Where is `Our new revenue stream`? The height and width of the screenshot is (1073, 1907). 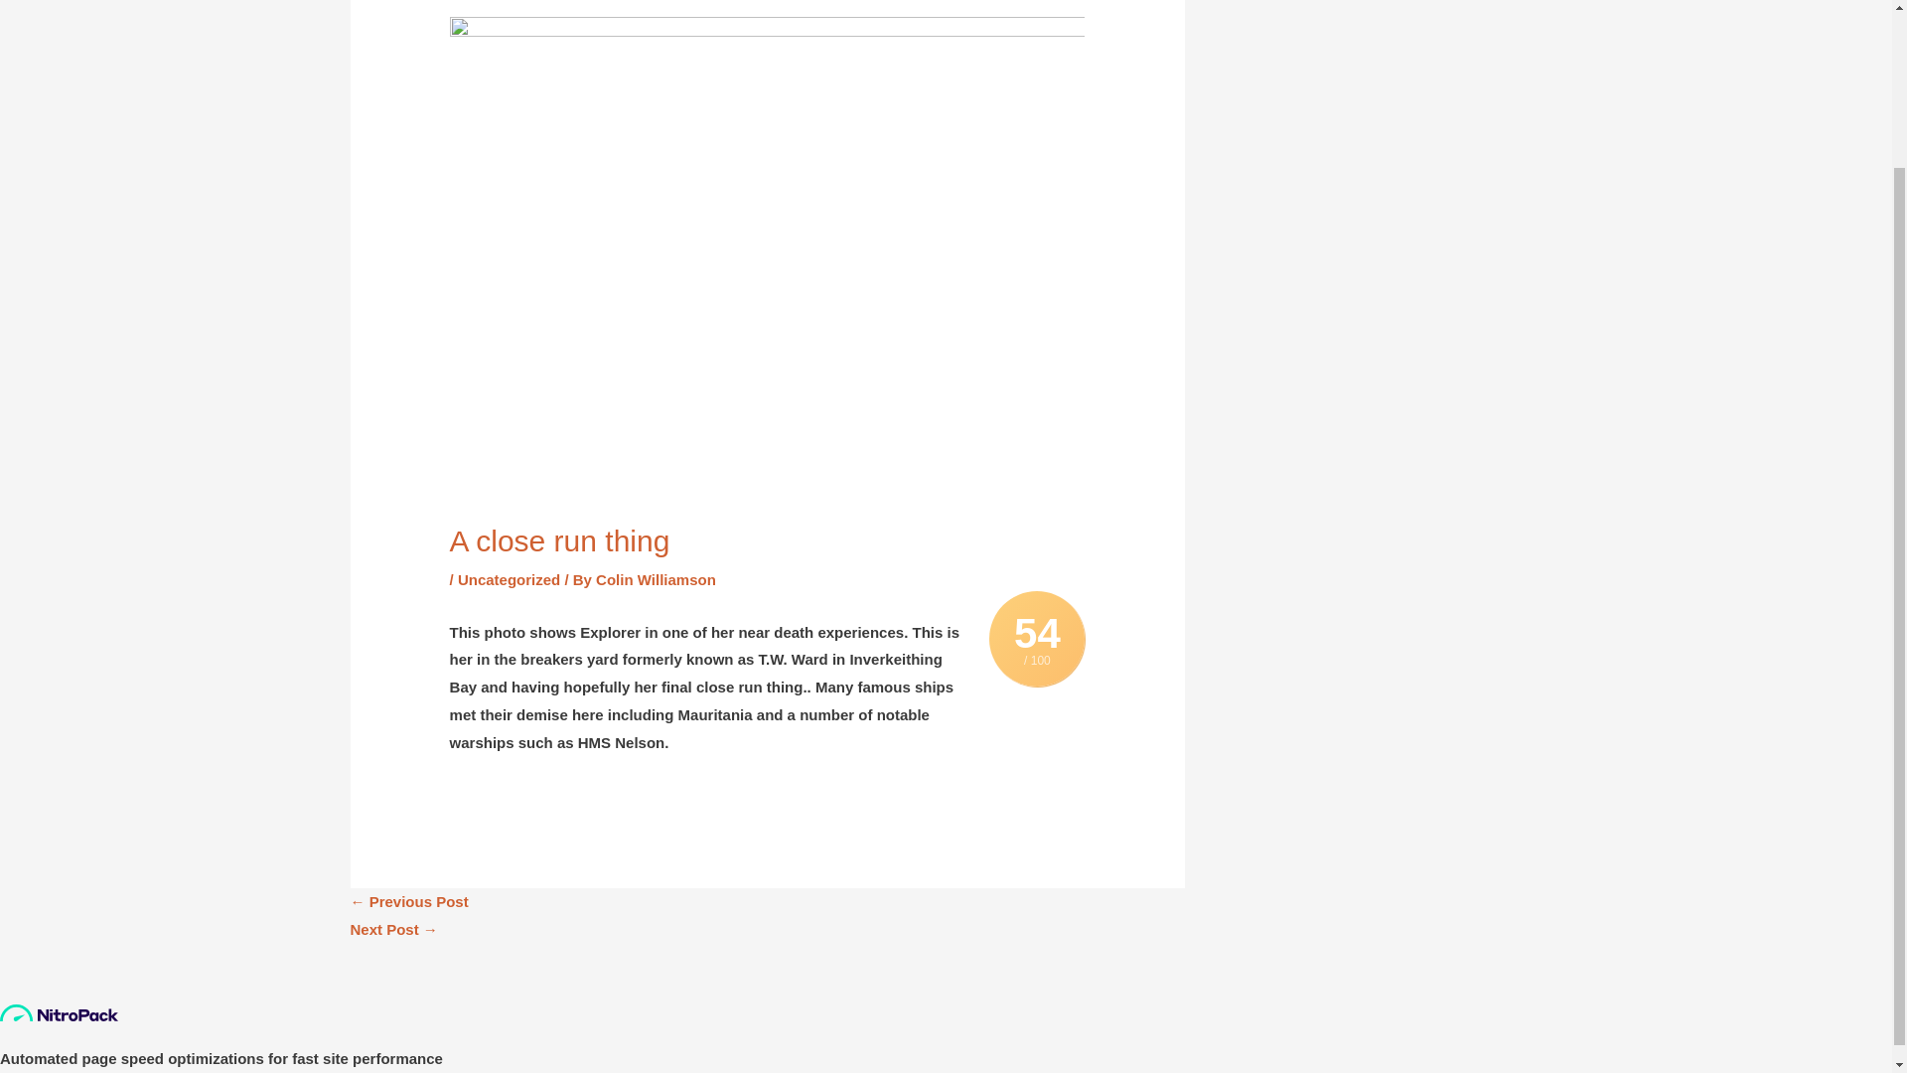 Our new revenue stream is located at coordinates (392, 928).